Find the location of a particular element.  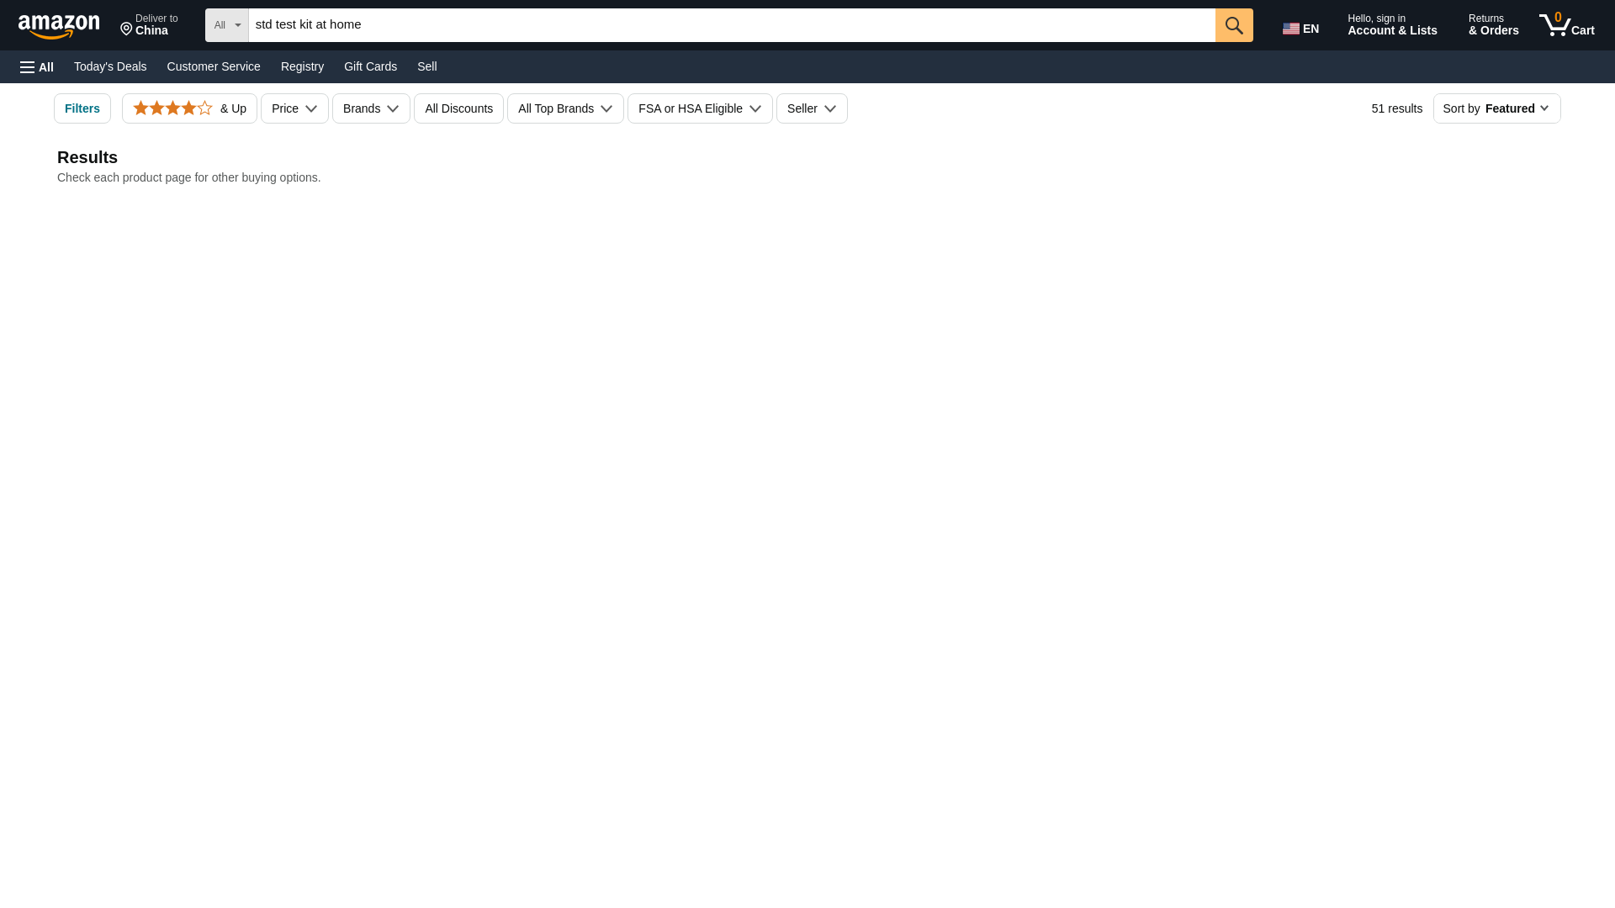

Today's Deals is located at coordinates (110, 66).